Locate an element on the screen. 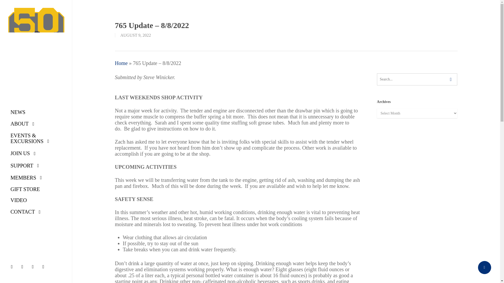 This screenshot has height=283, width=504. JOIN US is located at coordinates (23, 153).